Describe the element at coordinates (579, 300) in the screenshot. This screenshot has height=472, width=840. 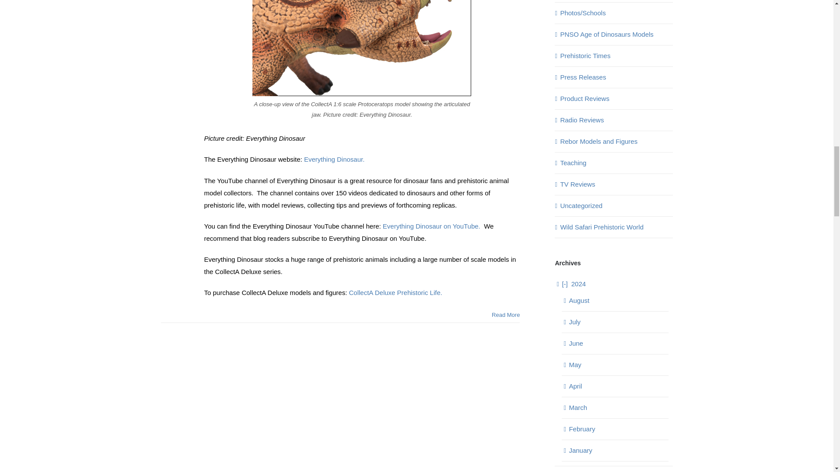
I see `August` at that location.